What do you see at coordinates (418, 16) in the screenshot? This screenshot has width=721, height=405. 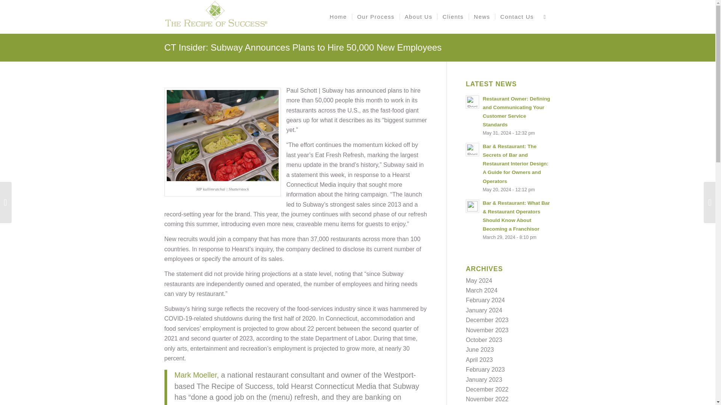 I see `About Us` at bounding box center [418, 16].